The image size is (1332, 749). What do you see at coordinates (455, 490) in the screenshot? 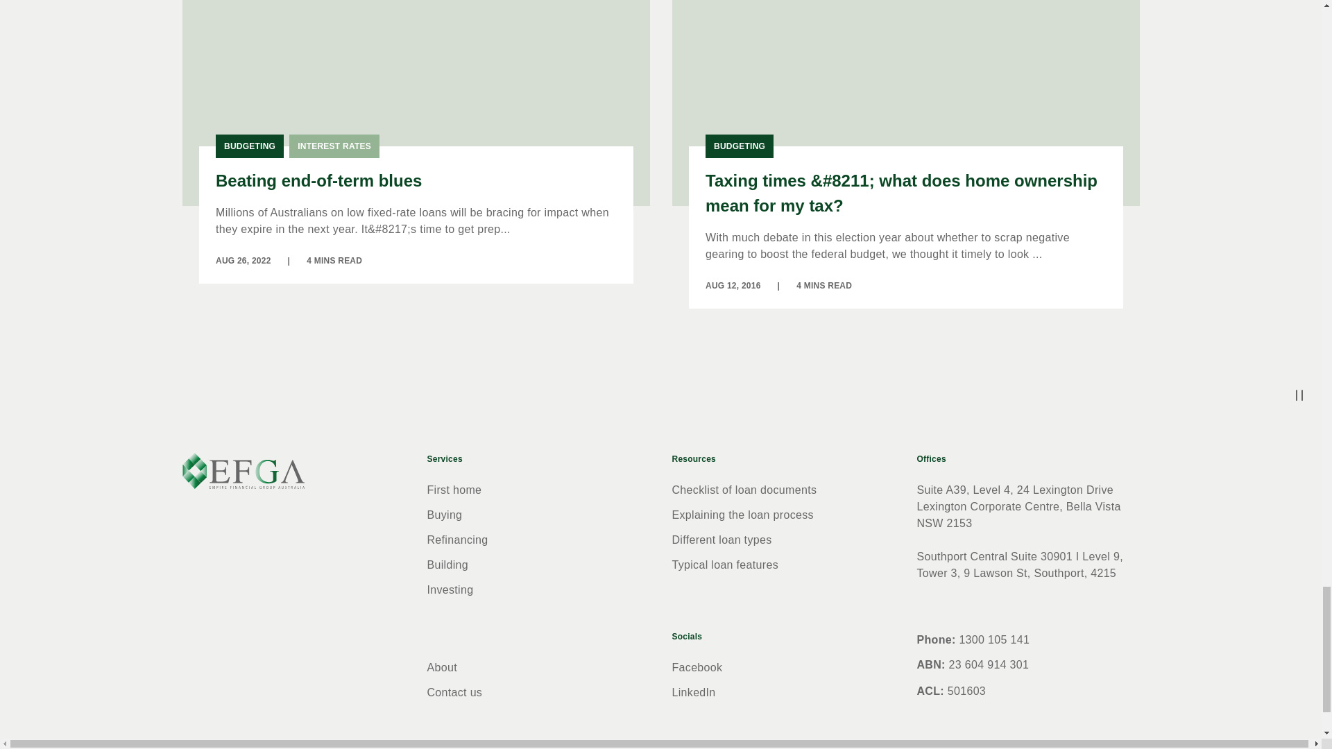
I see `First home` at bounding box center [455, 490].